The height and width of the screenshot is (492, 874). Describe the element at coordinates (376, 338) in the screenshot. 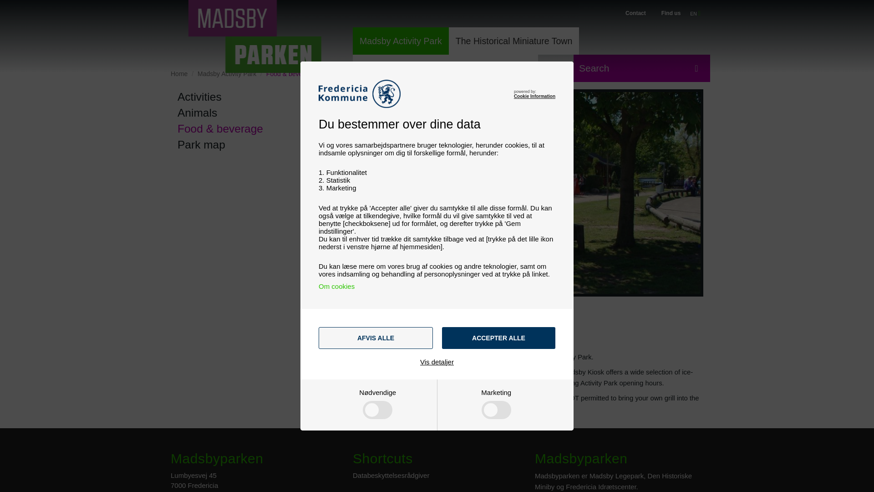

I see `AFVIS ALLE` at that location.